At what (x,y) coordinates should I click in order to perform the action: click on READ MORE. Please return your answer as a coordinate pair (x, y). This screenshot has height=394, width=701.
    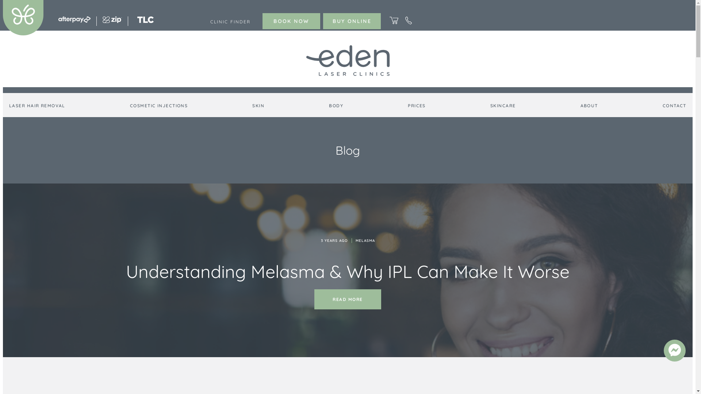
    Looking at the image, I should click on (348, 299).